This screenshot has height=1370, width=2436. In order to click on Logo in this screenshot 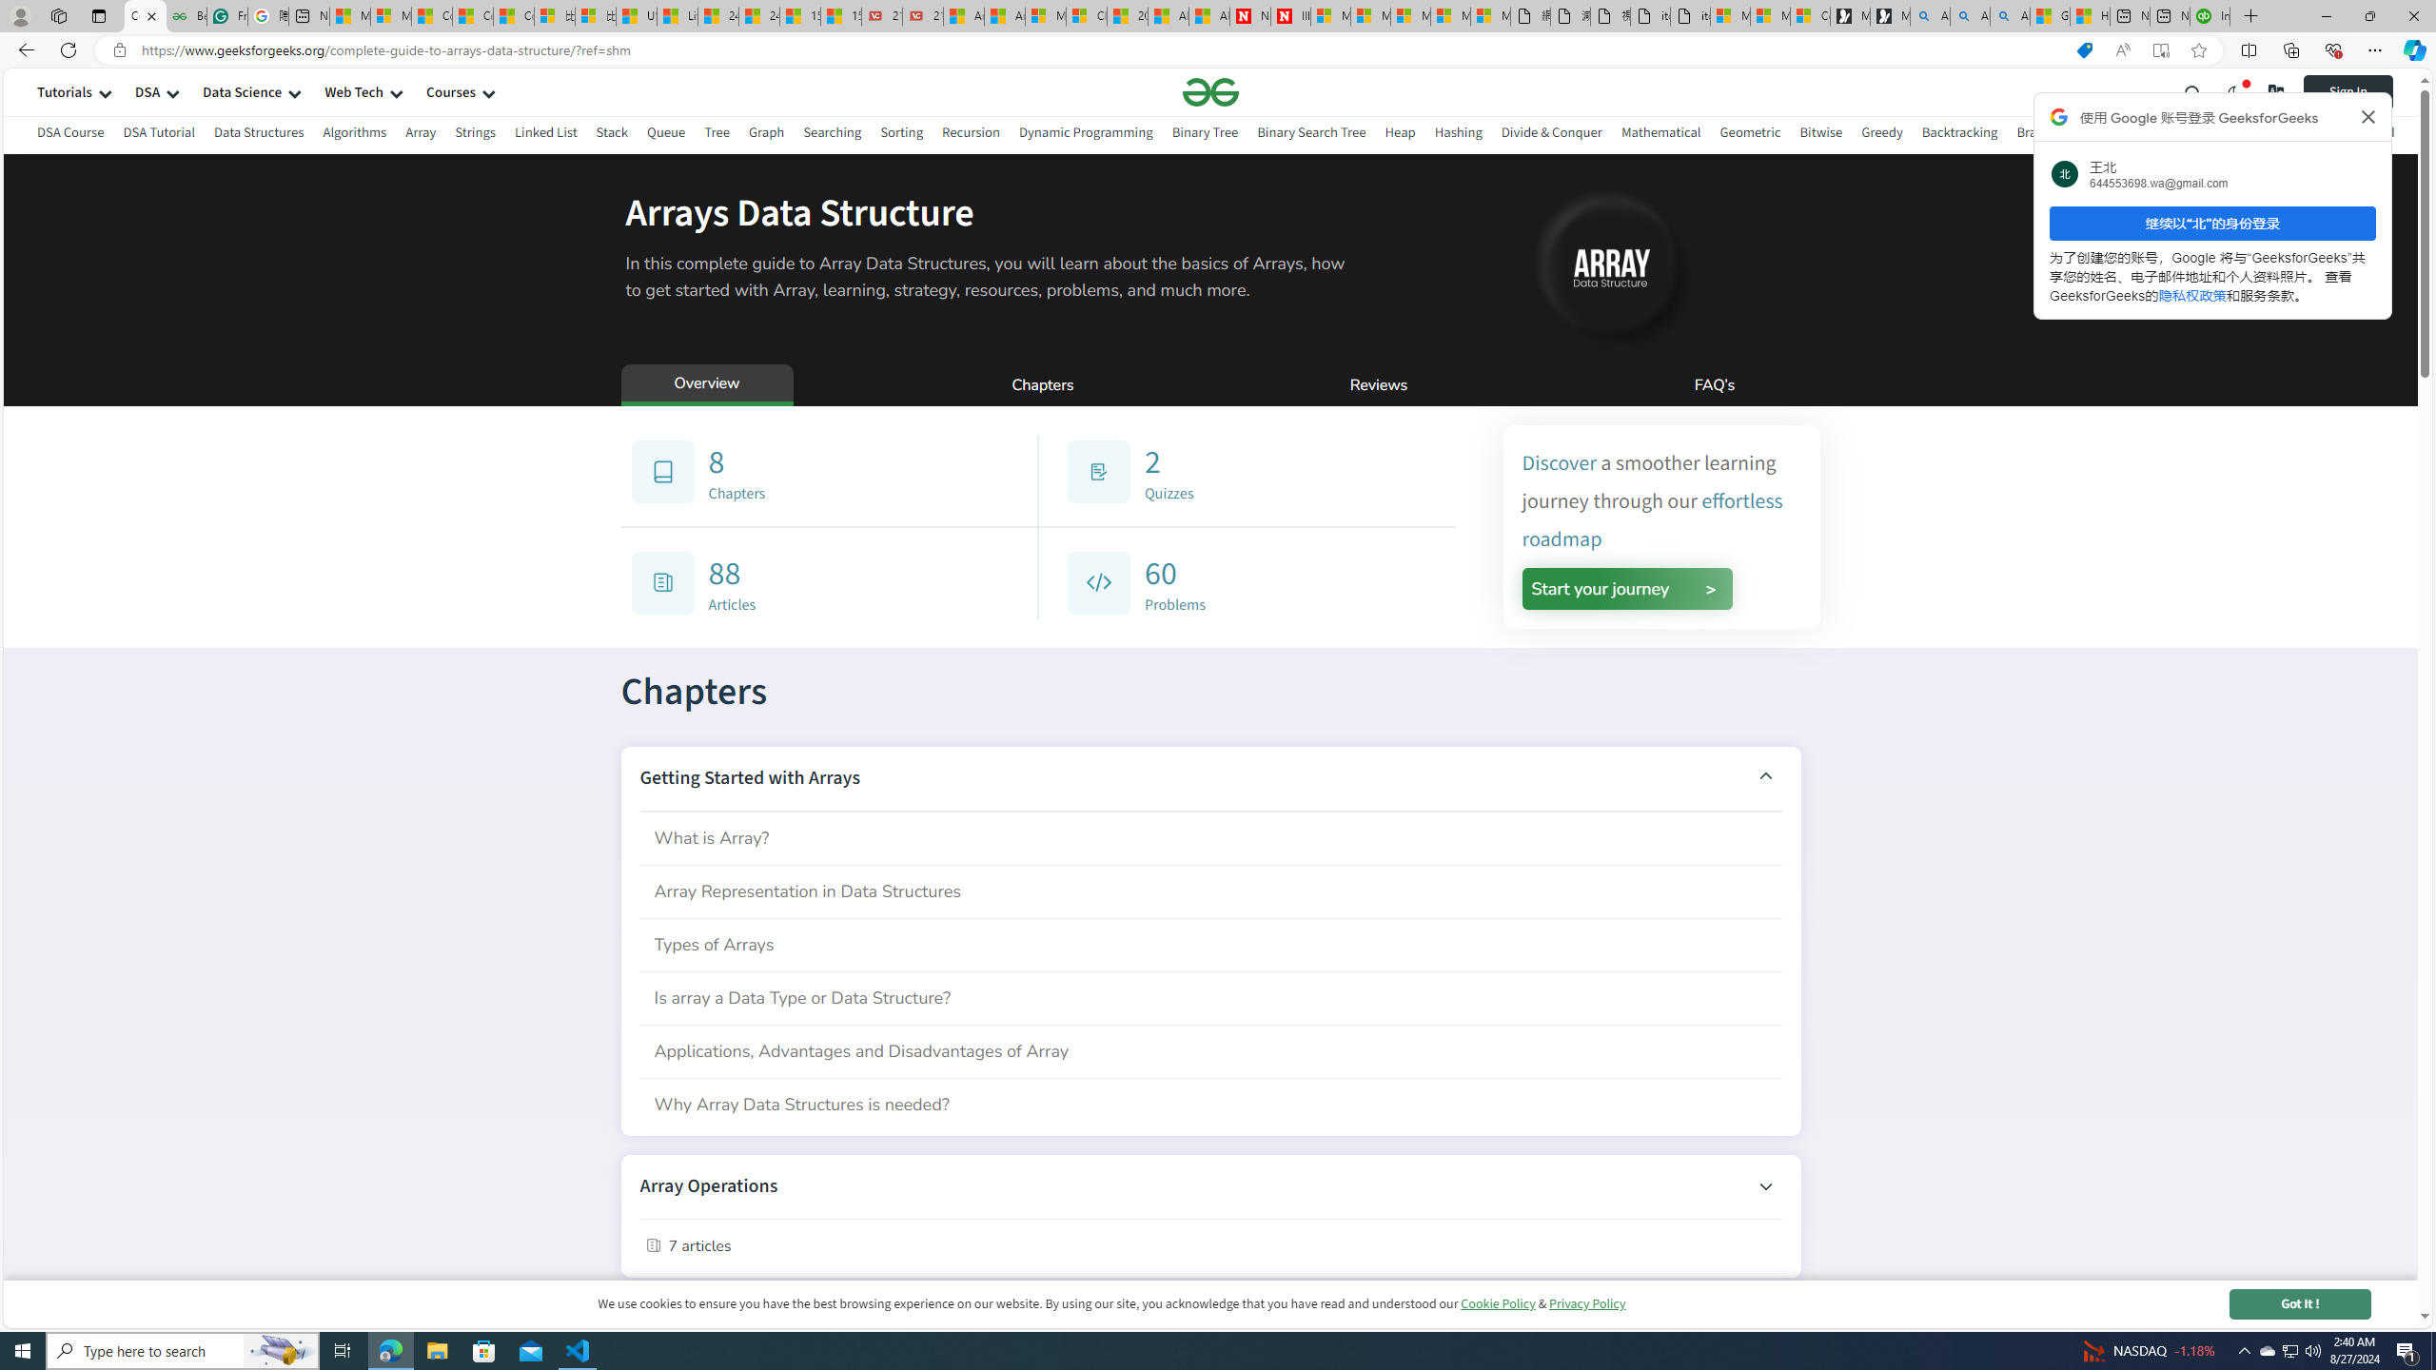, I will do `click(1210, 92)`.